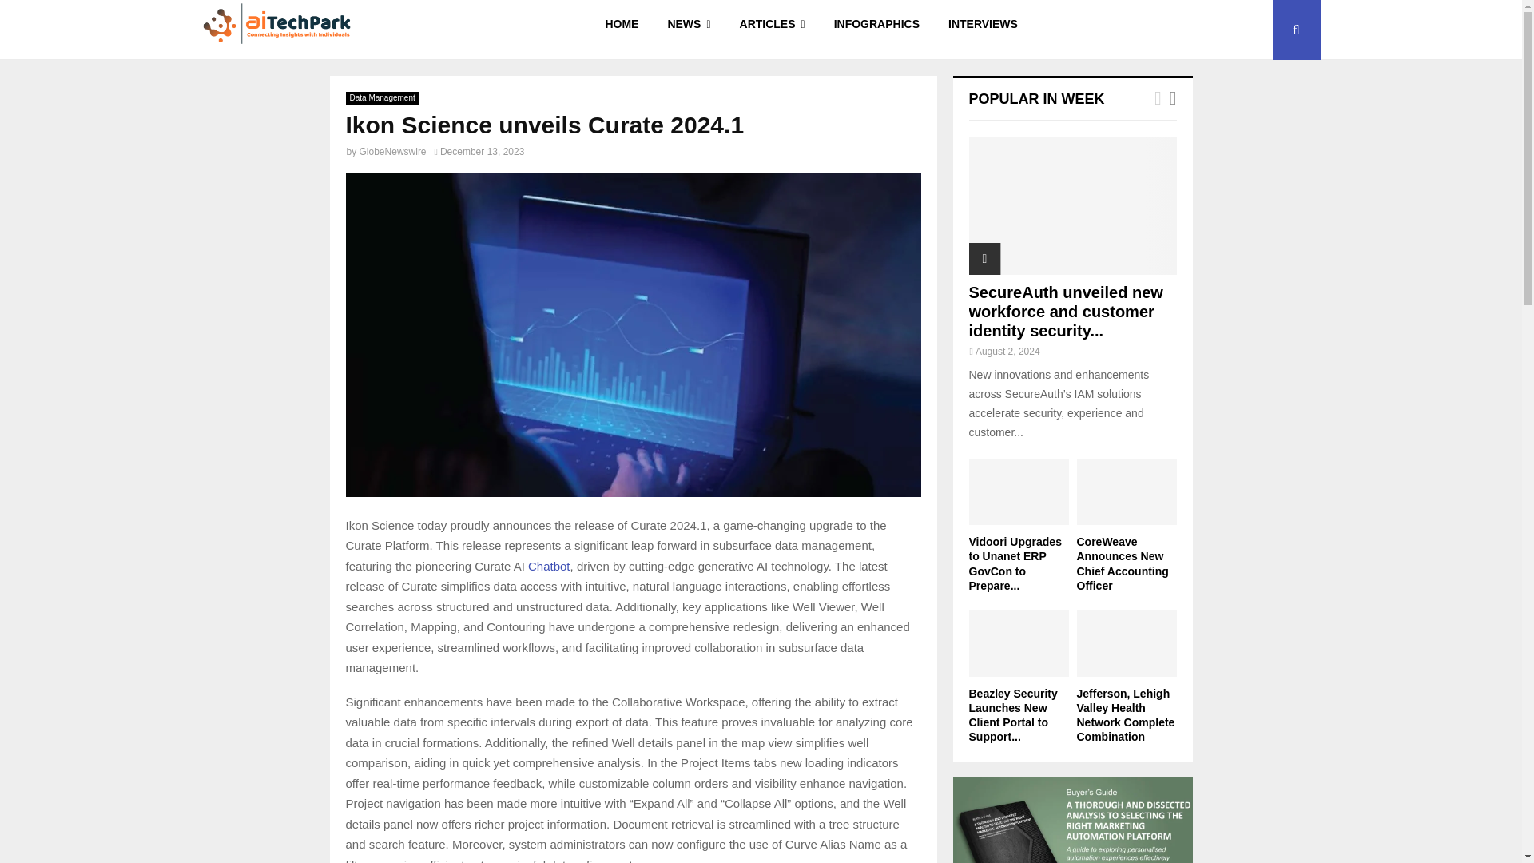 This screenshot has height=863, width=1534. What do you see at coordinates (1127, 642) in the screenshot?
I see `Jefferson, Lehigh Valley Health Network Complete Combination` at bounding box center [1127, 642].